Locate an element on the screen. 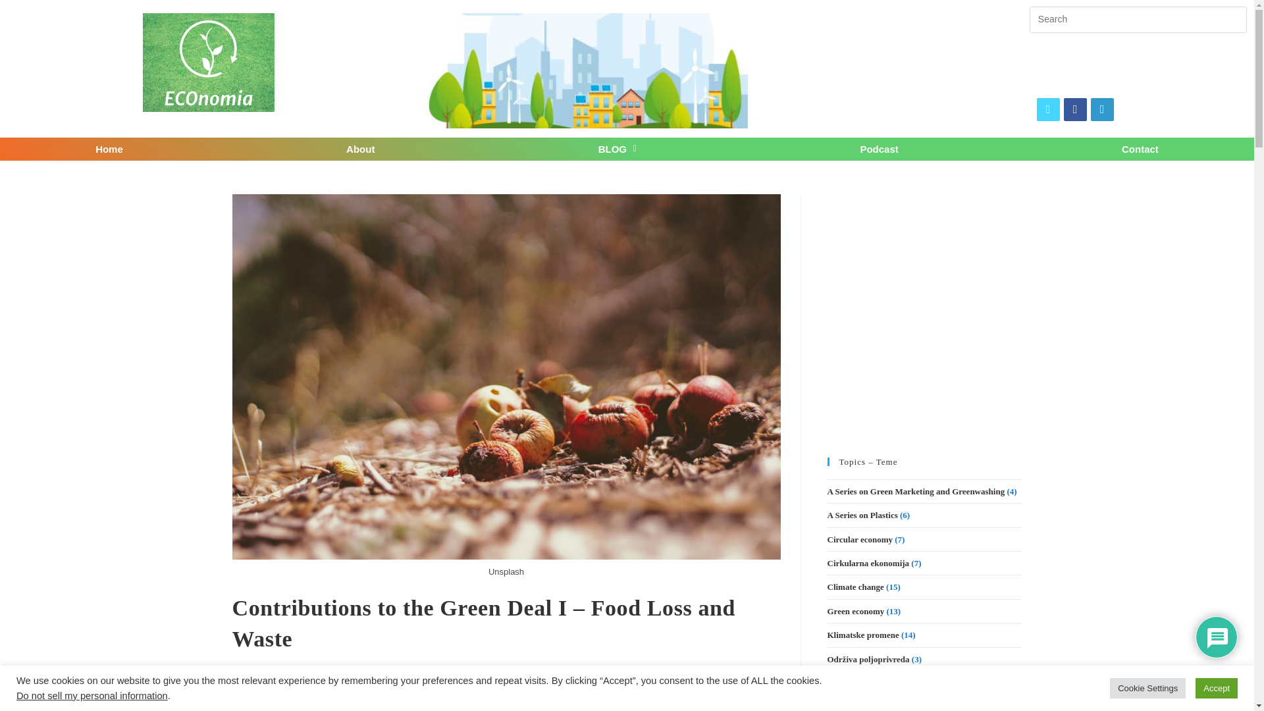 The width and height of the screenshot is (1264, 711). Podcast is located at coordinates (879, 149).